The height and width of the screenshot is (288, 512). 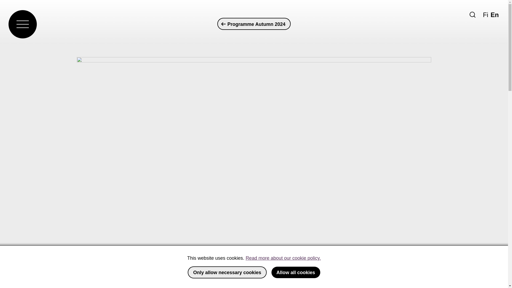 What do you see at coordinates (473, 14) in the screenshot?
I see `Search` at bounding box center [473, 14].